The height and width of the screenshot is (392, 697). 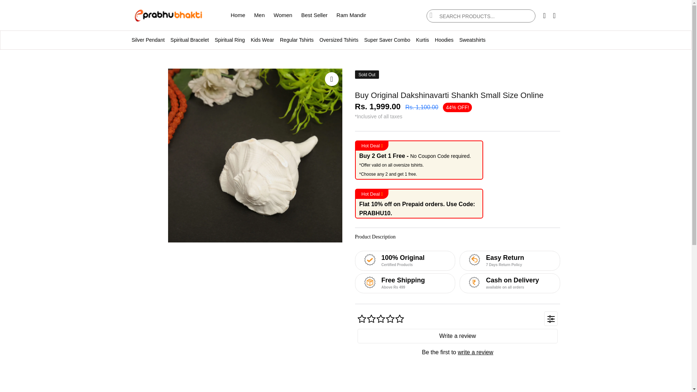 What do you see at coordinates (262, 40) in the screenshot?
I see `Kids Wear` at bounding box center [262, 40].